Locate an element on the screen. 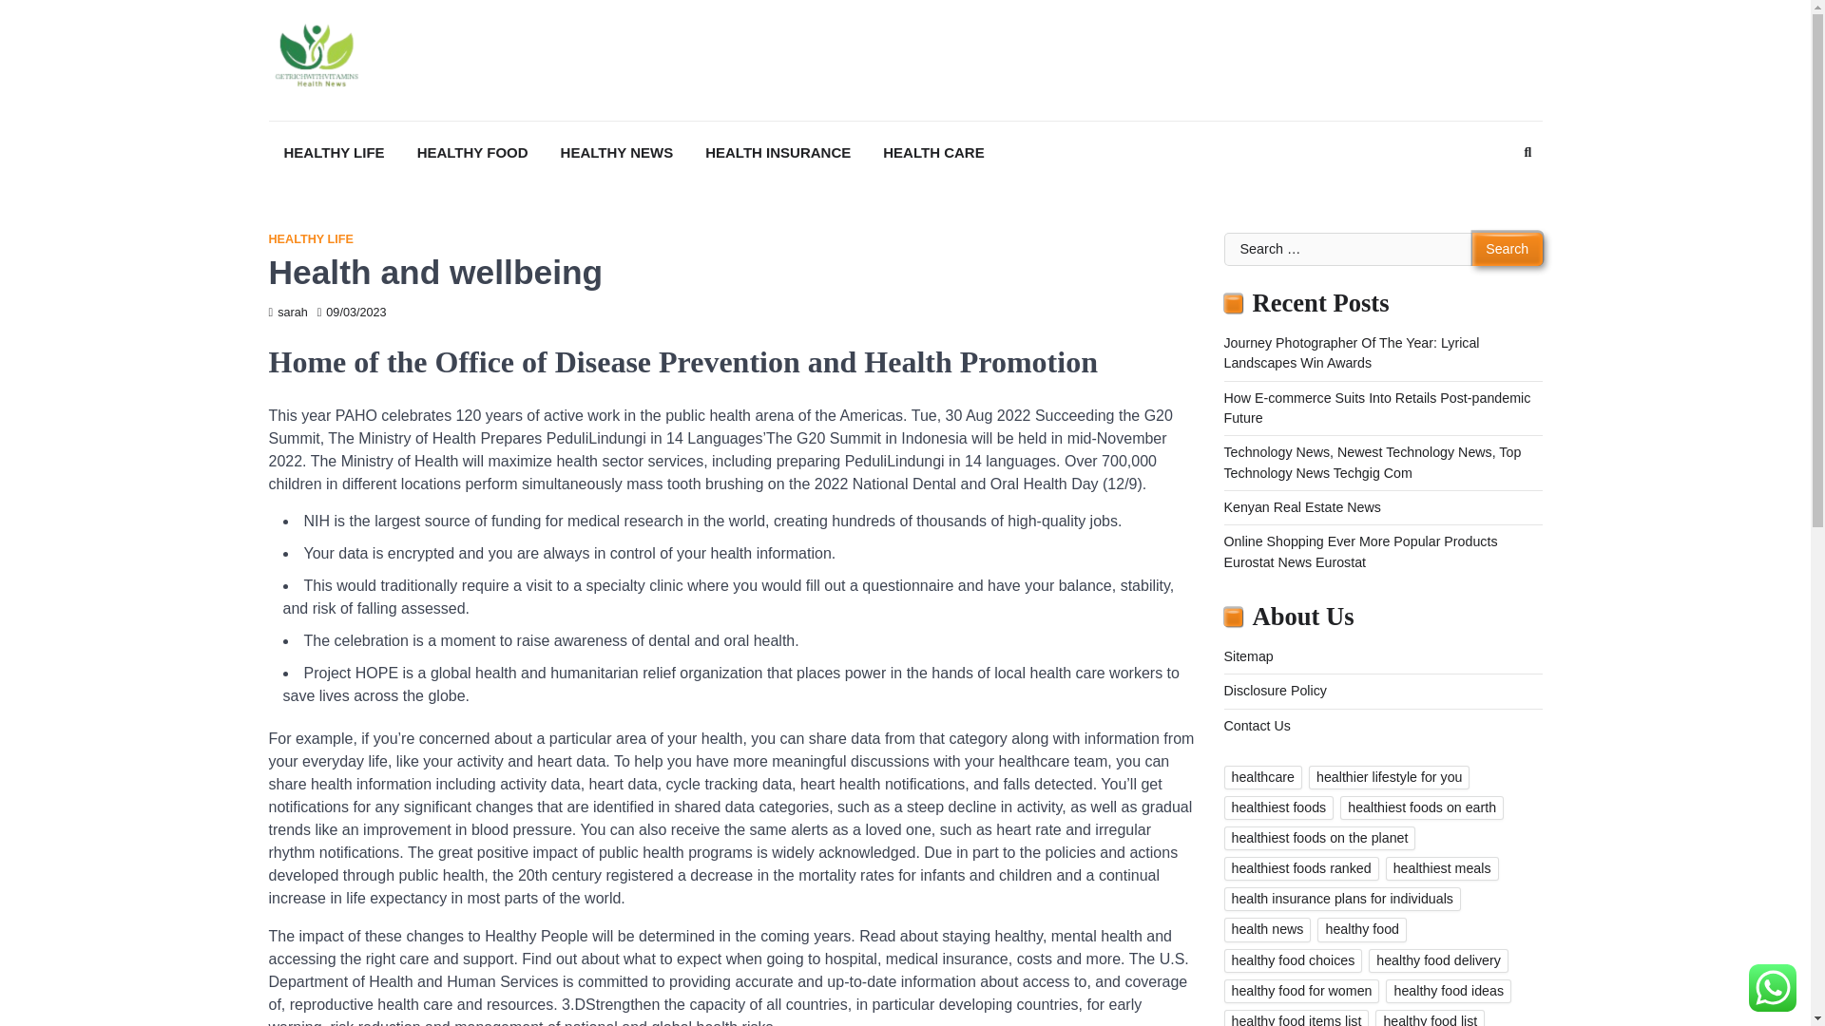 This screenshot has height=1026, width=1825. Search is located at coordinates (1508, 249).